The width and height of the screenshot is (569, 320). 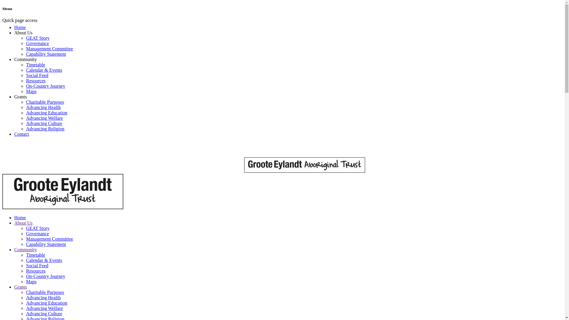 I want to click on Home, so click(x=20, y=217).